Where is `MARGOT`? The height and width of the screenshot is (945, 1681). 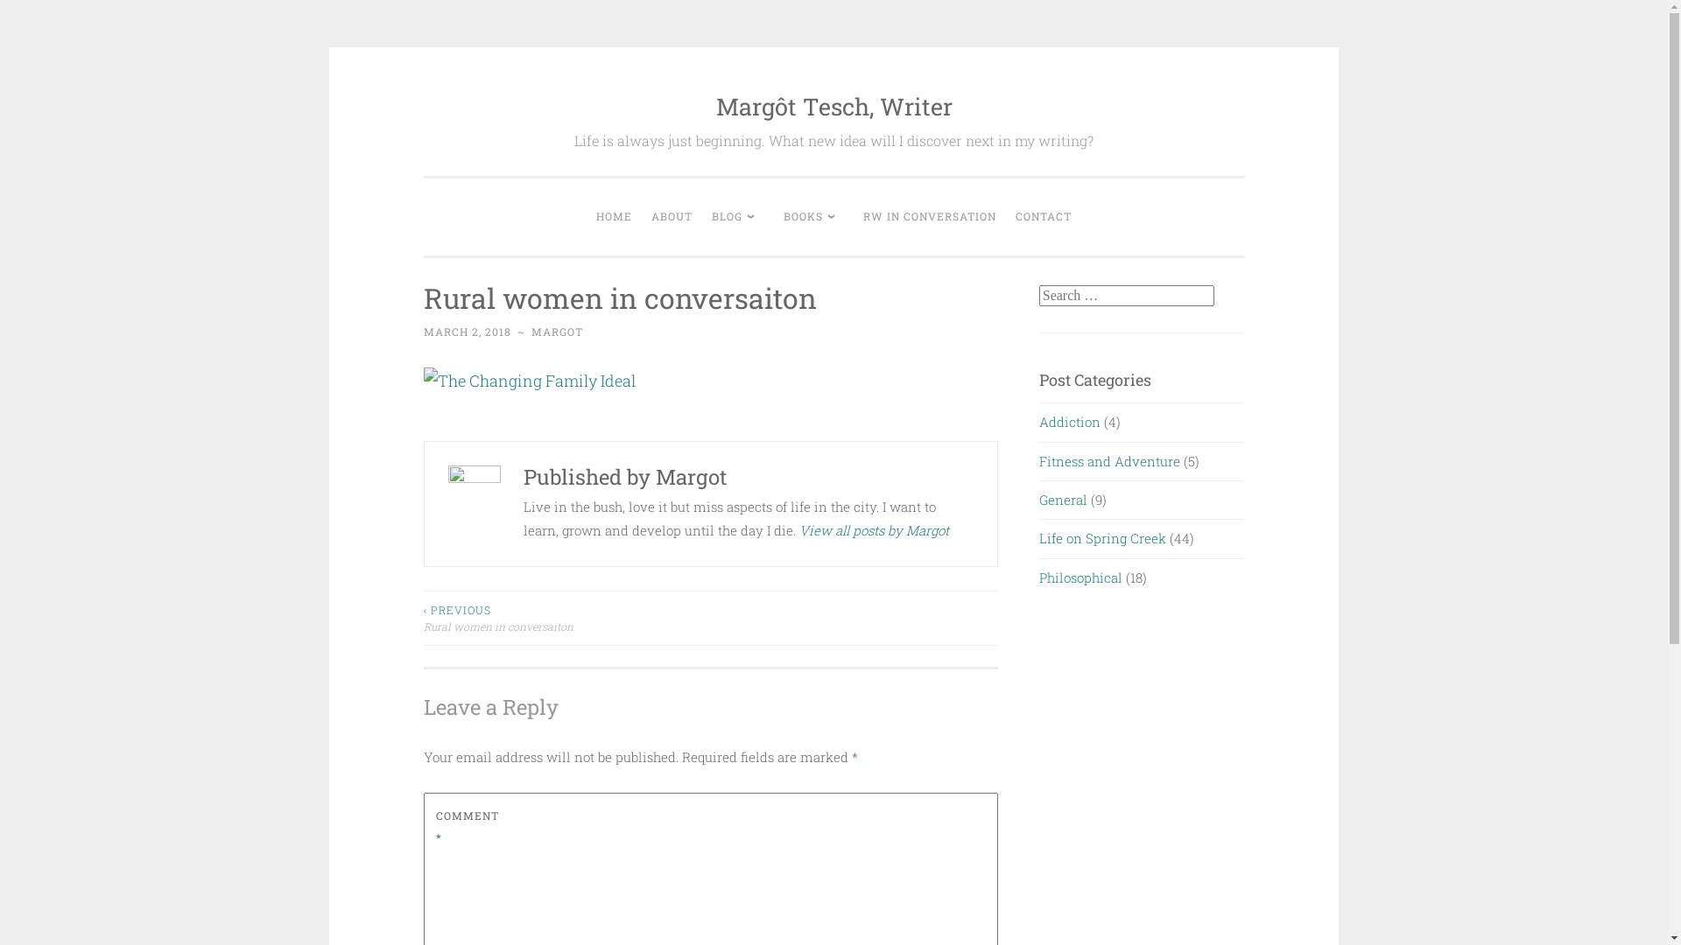
MARGOT is located at coordinates (557, 332).